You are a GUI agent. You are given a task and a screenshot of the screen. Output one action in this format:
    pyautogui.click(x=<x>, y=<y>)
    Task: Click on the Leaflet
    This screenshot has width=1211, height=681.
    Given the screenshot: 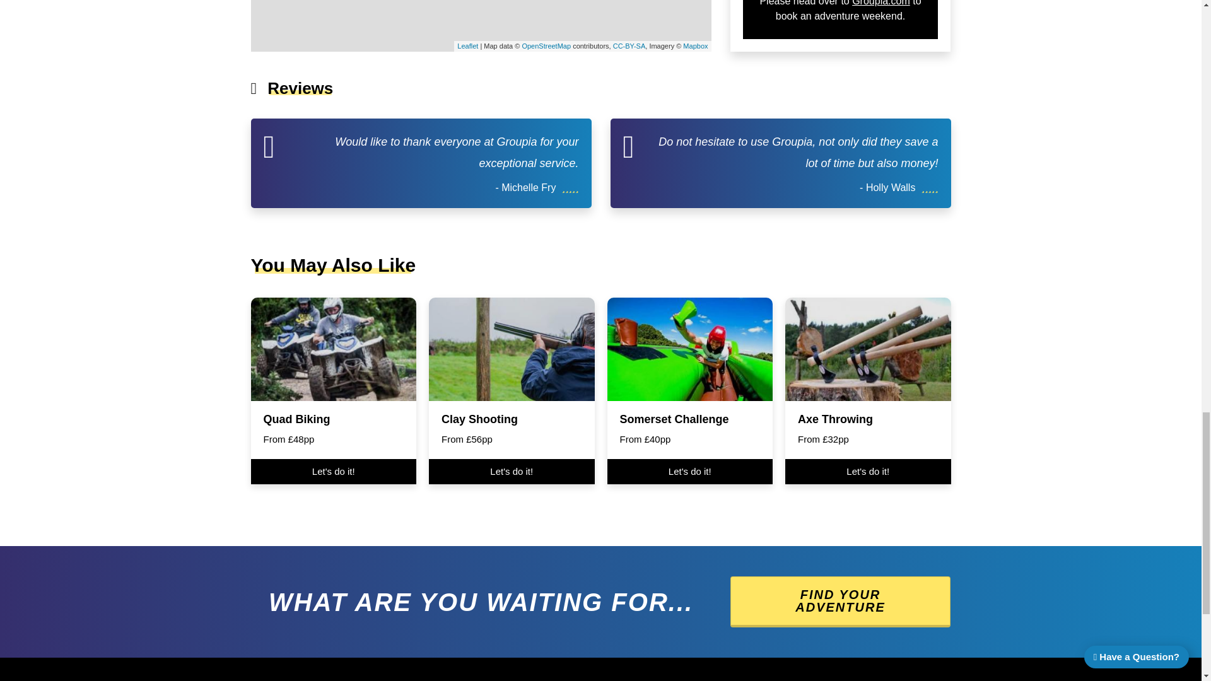 What is the action you would take?
    pyautogui.click(x=468, y=45)
    